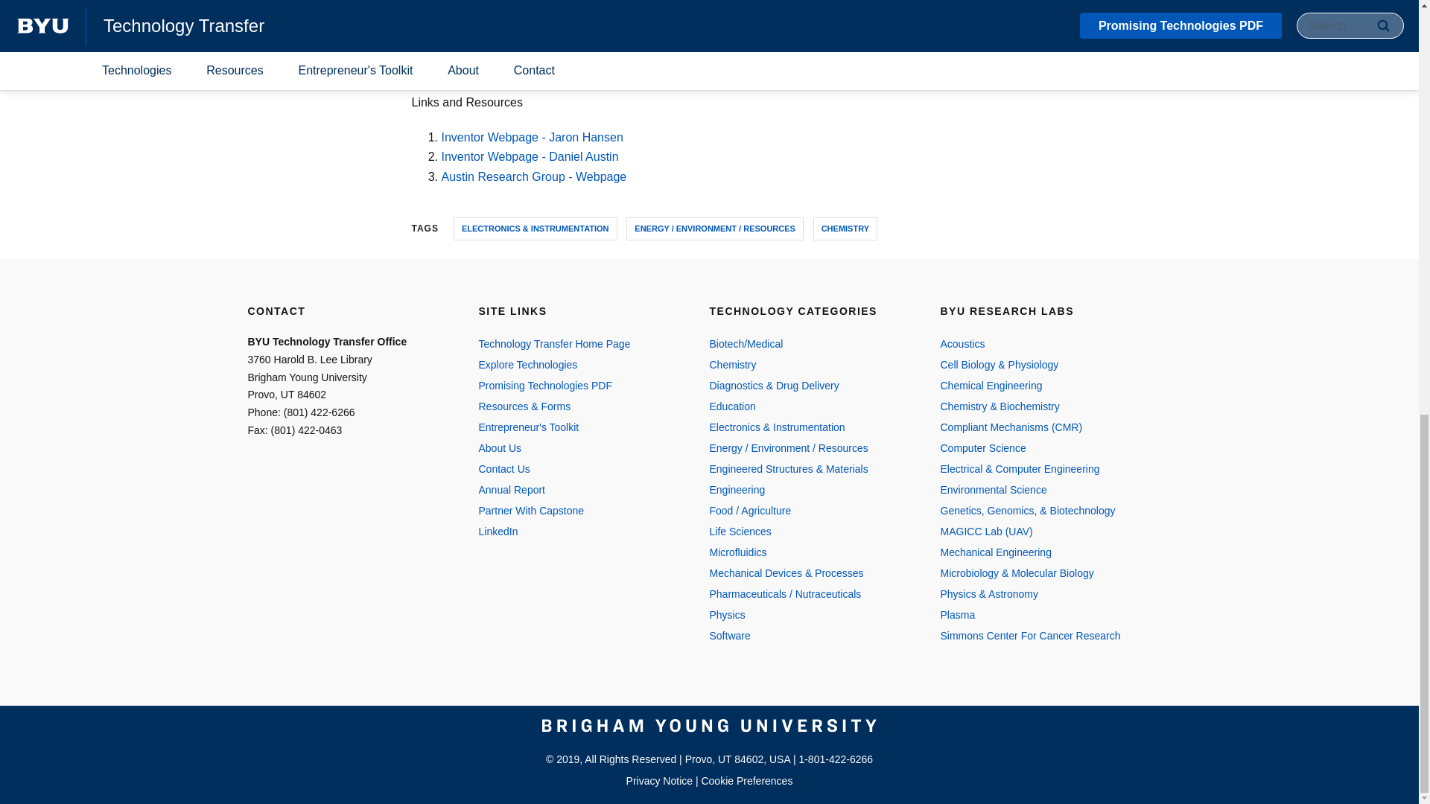  What do you see at coordinates (578, 531) in the screenshot?
I see `LinkedIn` at bounding box center [578, 531].